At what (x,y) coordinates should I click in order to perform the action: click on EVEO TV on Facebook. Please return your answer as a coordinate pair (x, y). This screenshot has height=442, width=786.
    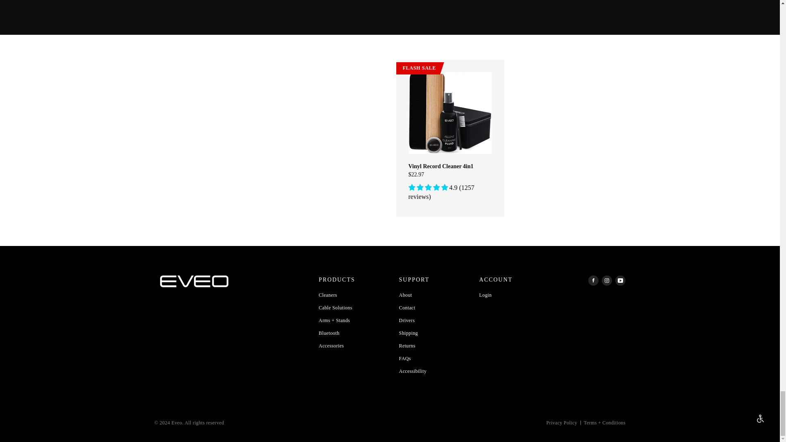
    Looking at the image, I should click on (593, 280).